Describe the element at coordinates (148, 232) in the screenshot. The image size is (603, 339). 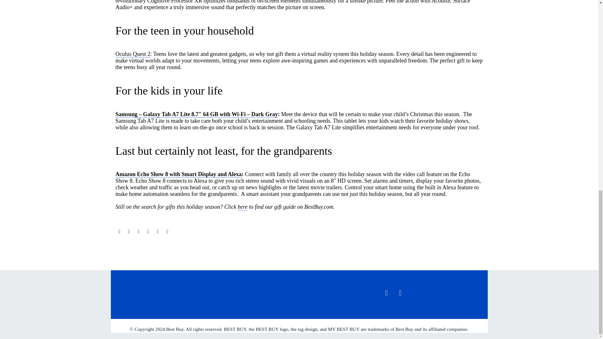
I see `Tumblr` at that location.